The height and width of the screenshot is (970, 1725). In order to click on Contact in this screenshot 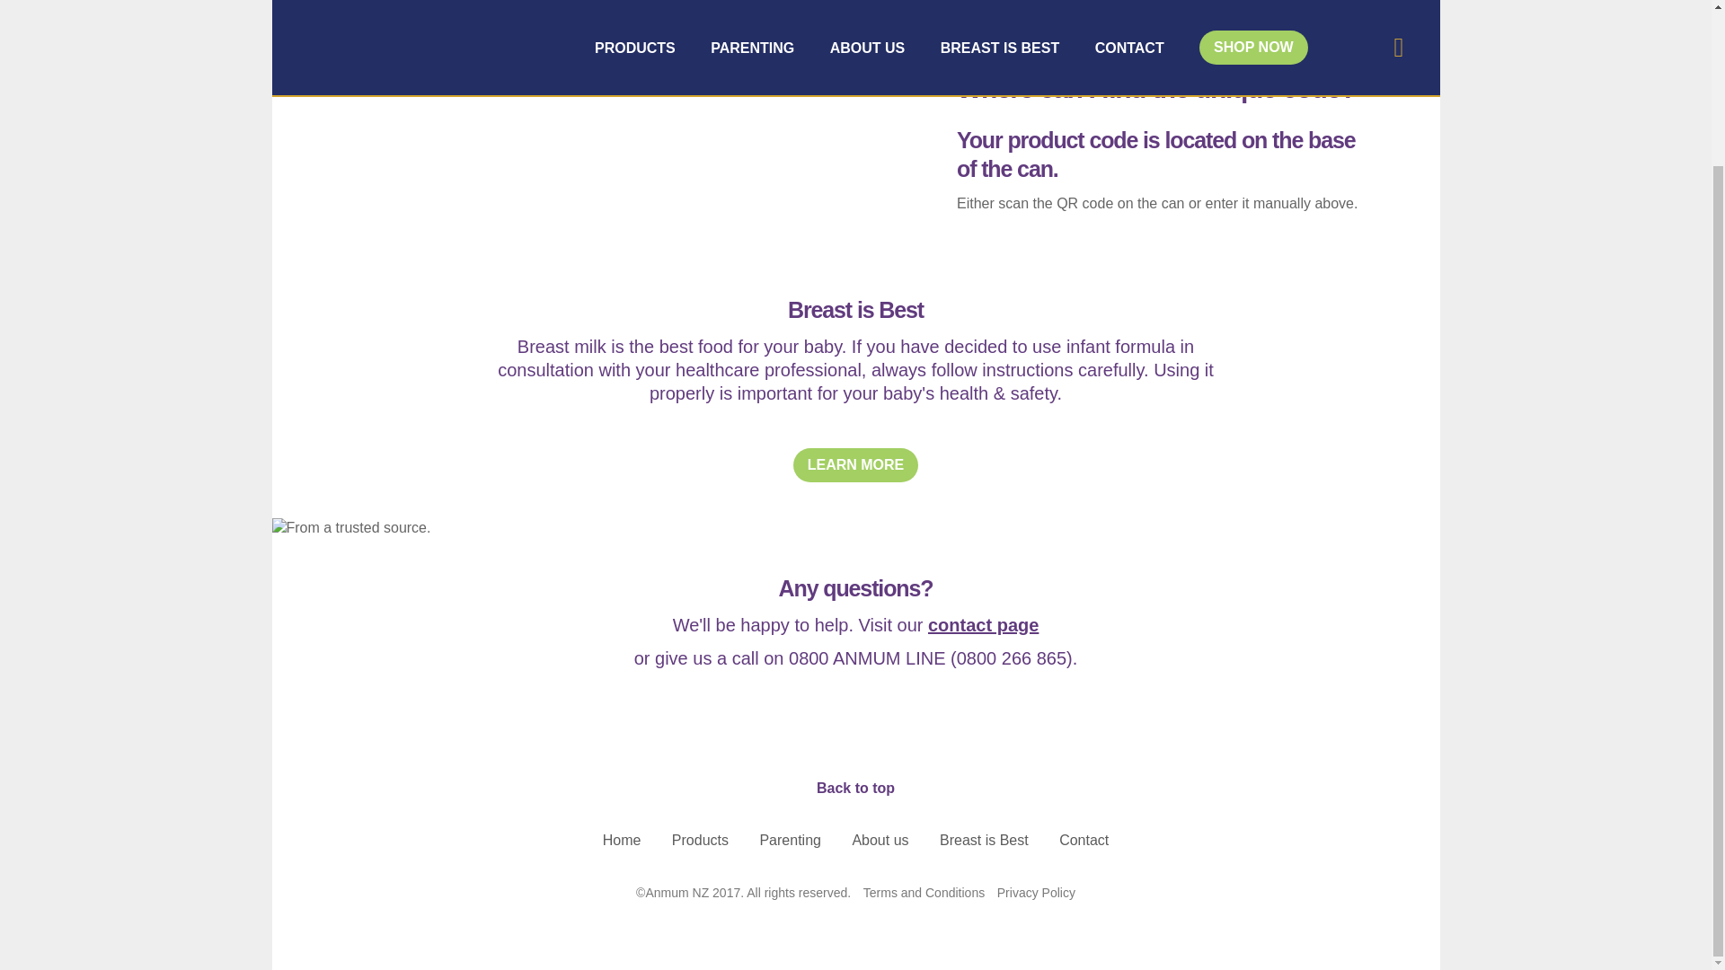, I will do `click(1084, 841)`.